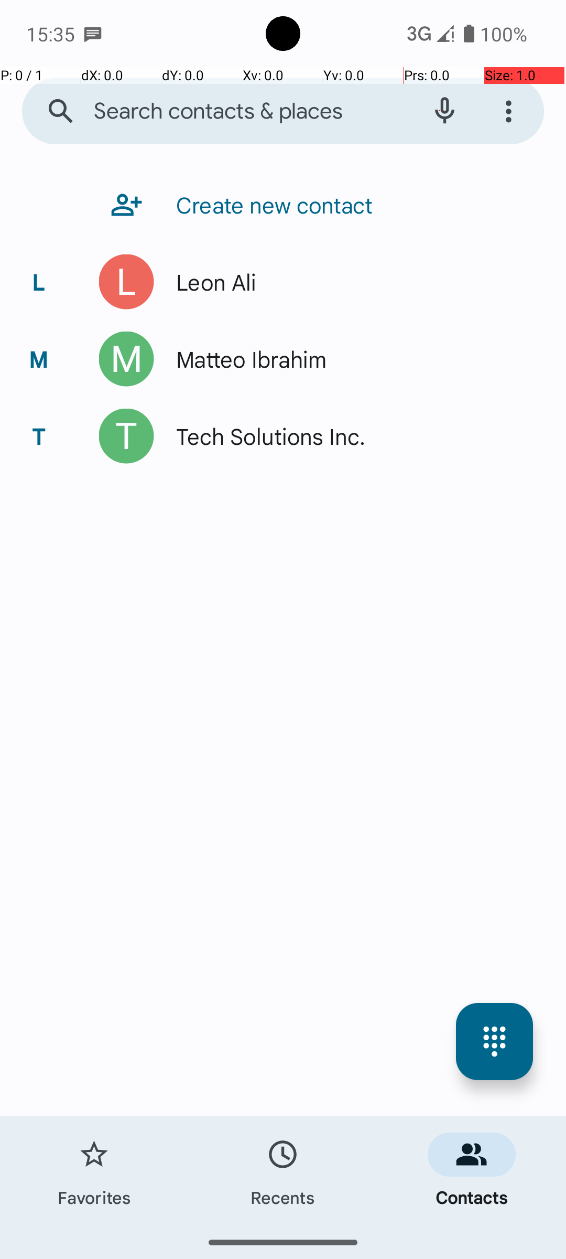 This screenshot has width=566, height=1259. I want to click on Leon Ali, so click(211, 282).